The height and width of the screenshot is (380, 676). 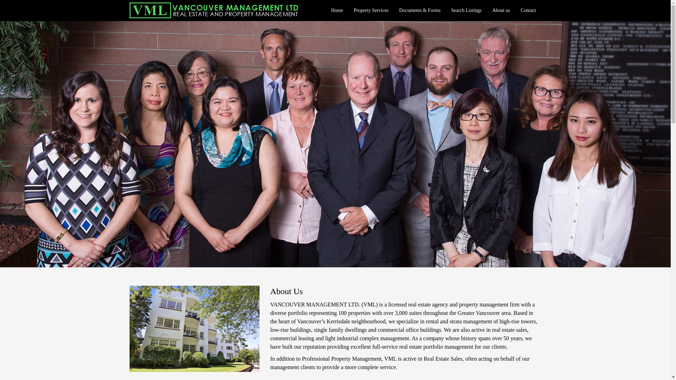 I want to click on Property Services, so click(x=371, y=11).